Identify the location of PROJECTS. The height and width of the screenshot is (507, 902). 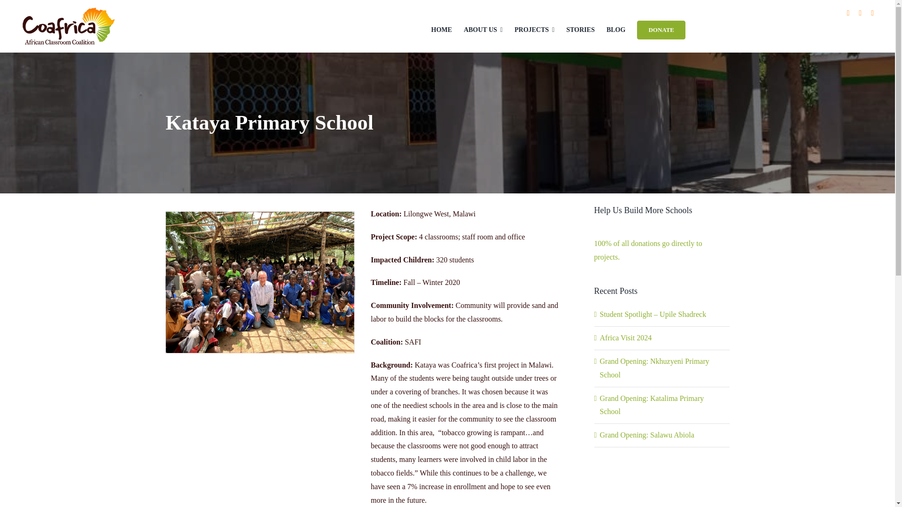
(534, 29).